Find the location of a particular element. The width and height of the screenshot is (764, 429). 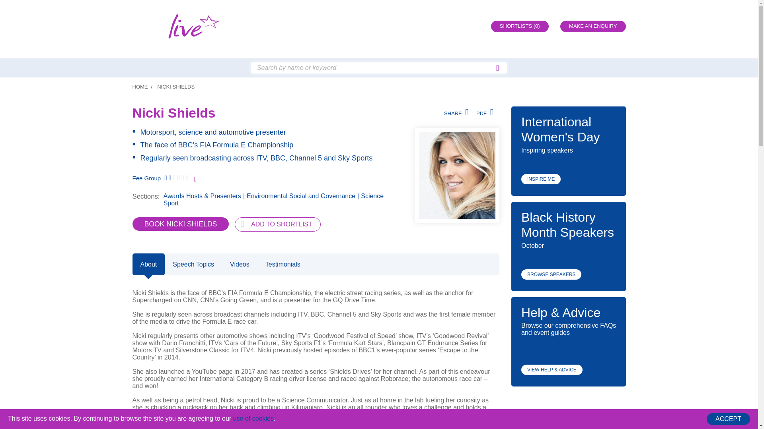

About is located at coordinates (148, 265).